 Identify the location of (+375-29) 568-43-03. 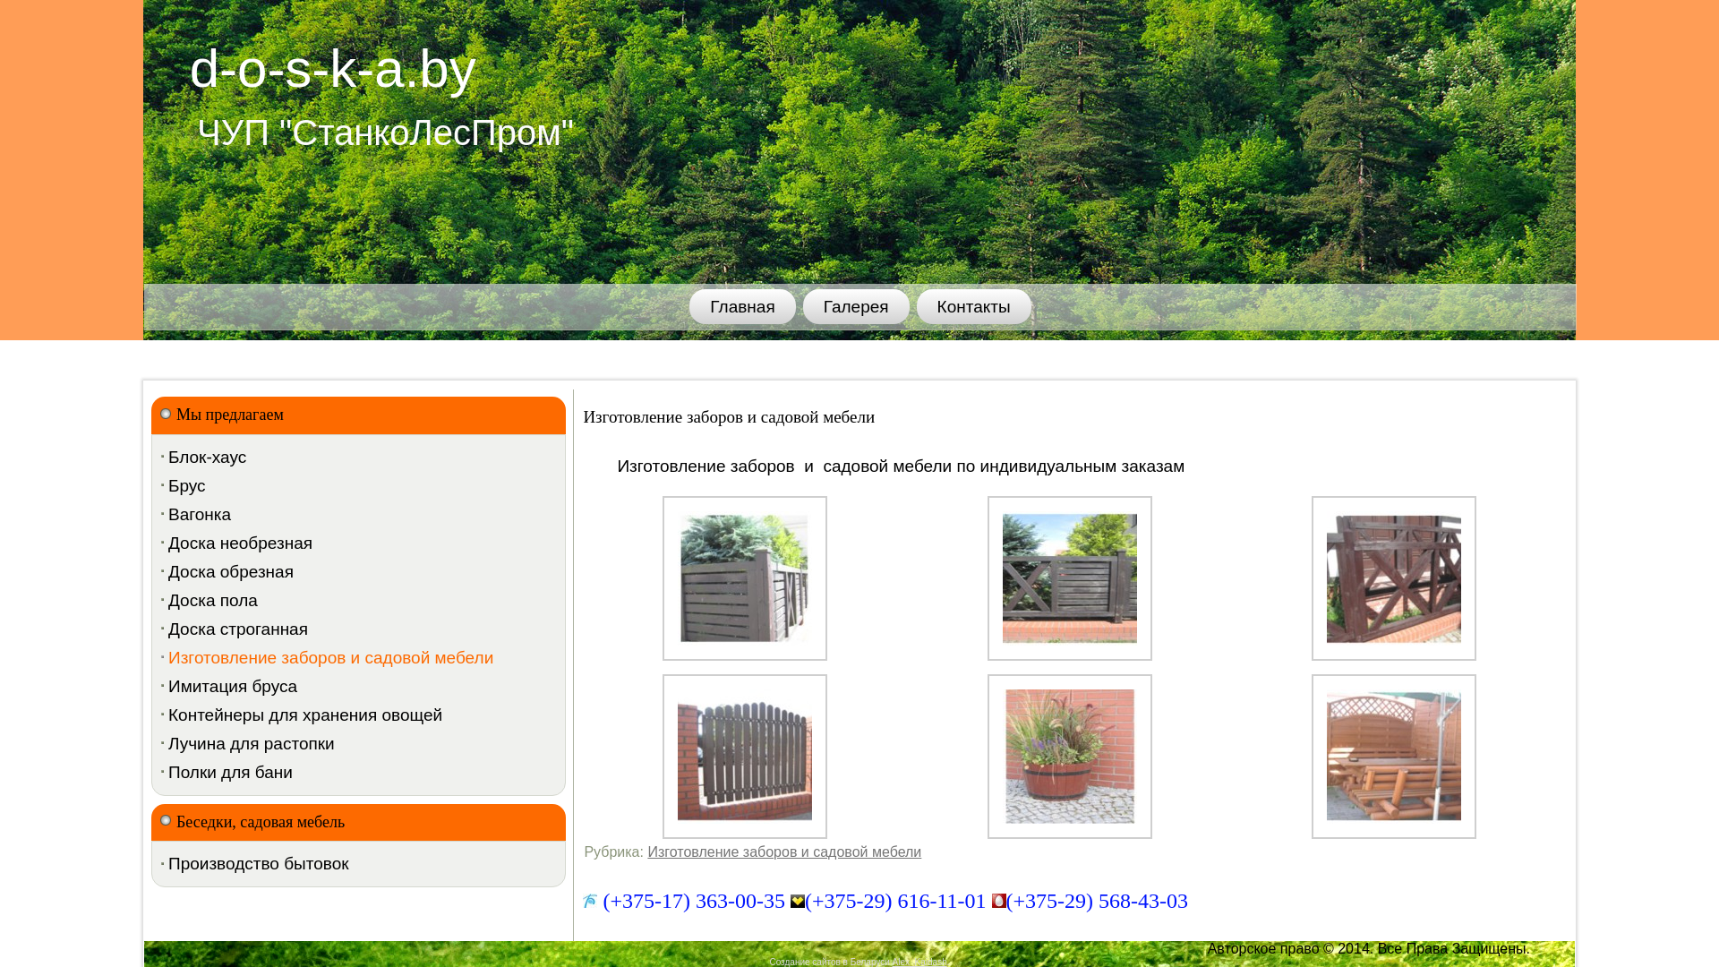
(1098, 901).